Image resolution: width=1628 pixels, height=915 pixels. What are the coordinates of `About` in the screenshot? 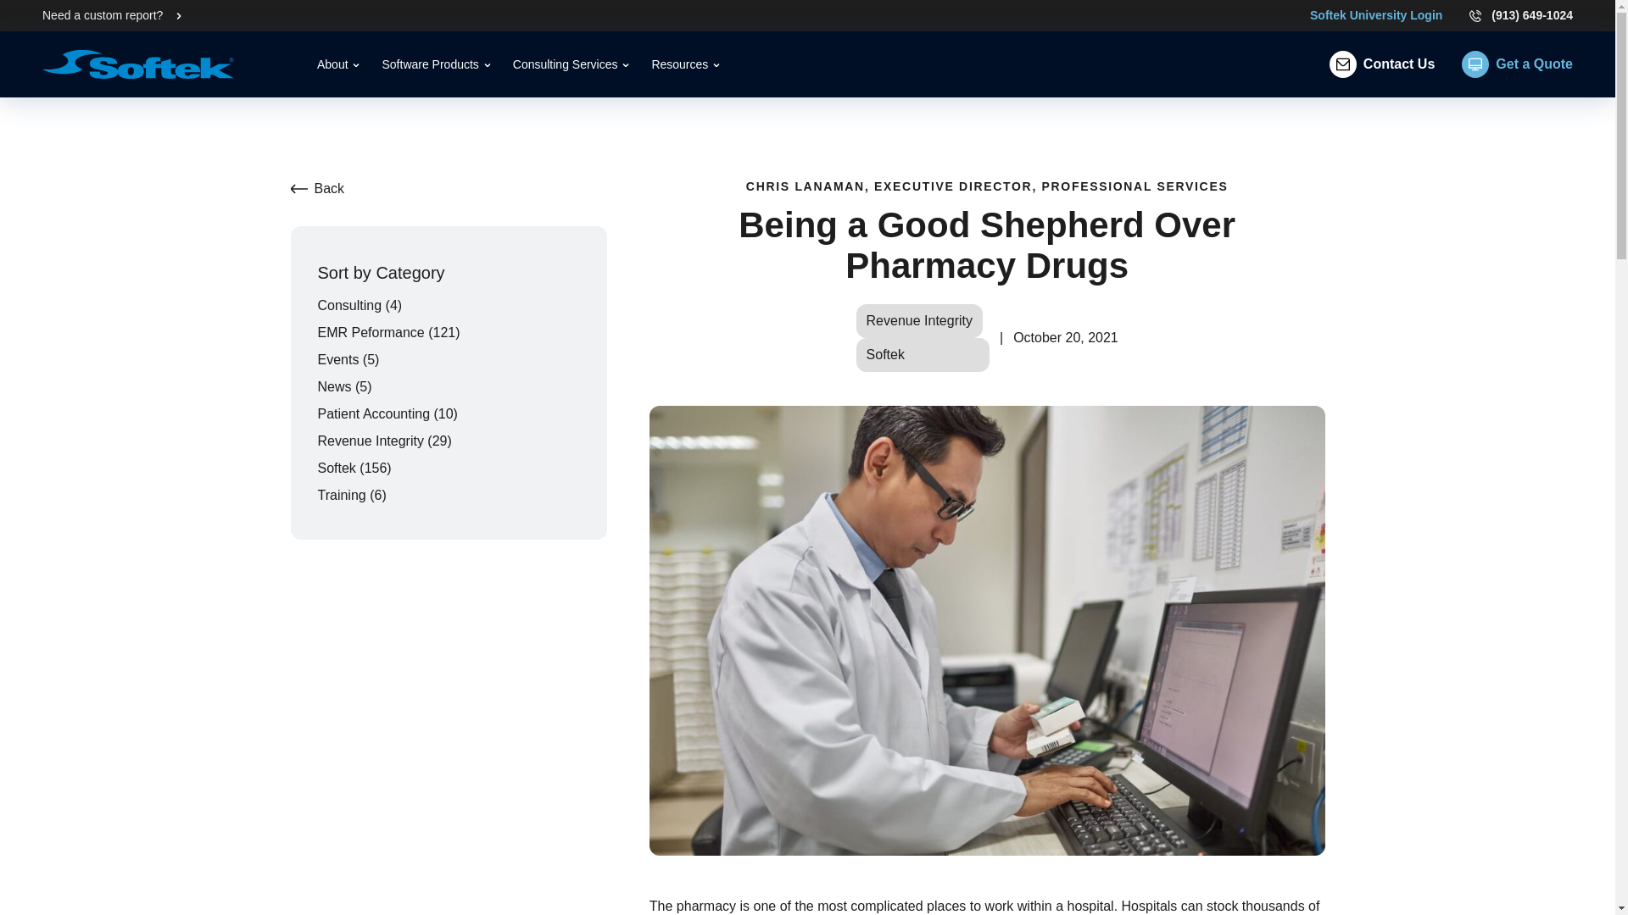 It's located at (339, 64).